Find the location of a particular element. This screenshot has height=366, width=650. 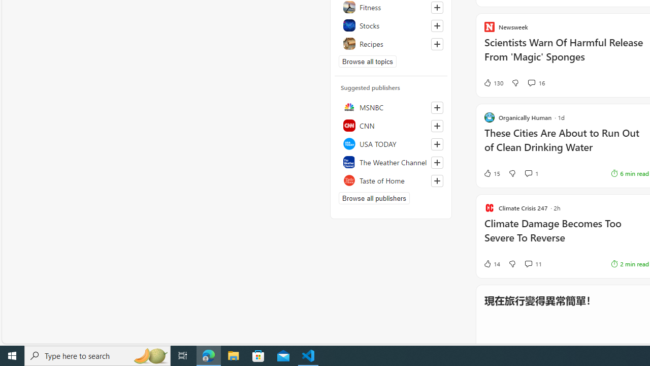

Taste of Home is located at coordinates (391, 180).